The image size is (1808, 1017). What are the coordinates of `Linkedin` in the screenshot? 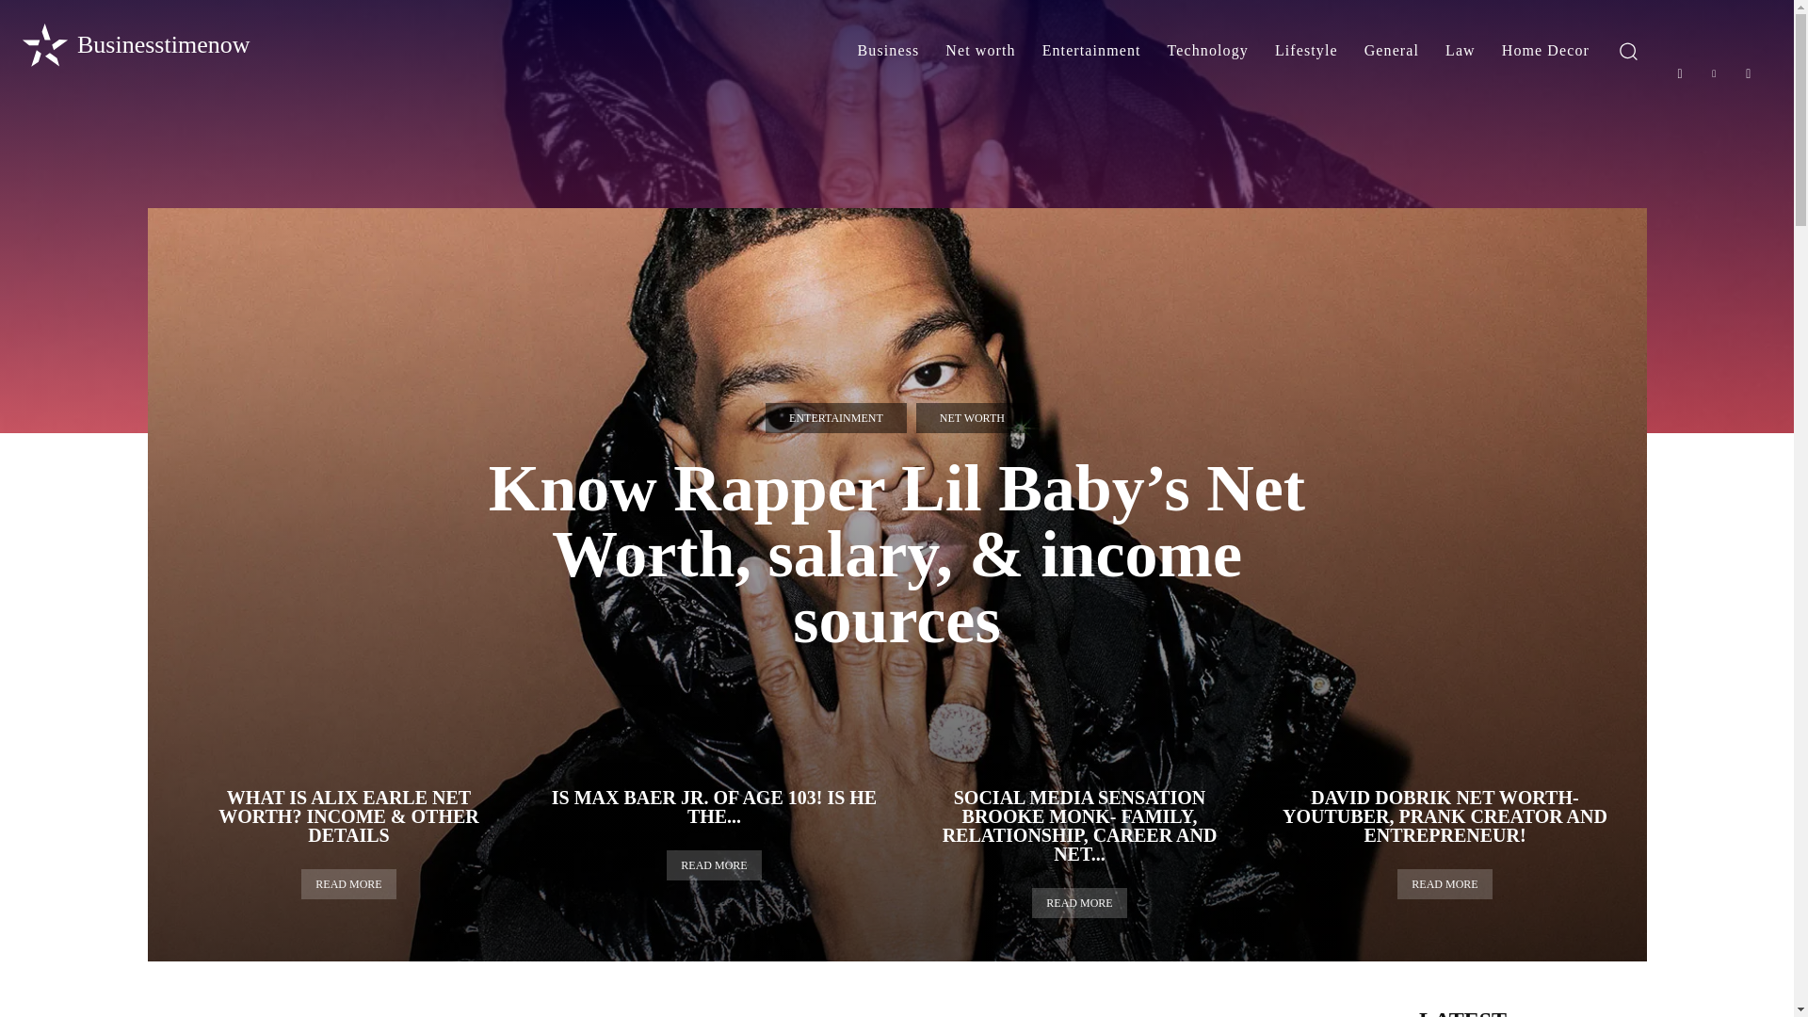 It's located at (1714, 73).